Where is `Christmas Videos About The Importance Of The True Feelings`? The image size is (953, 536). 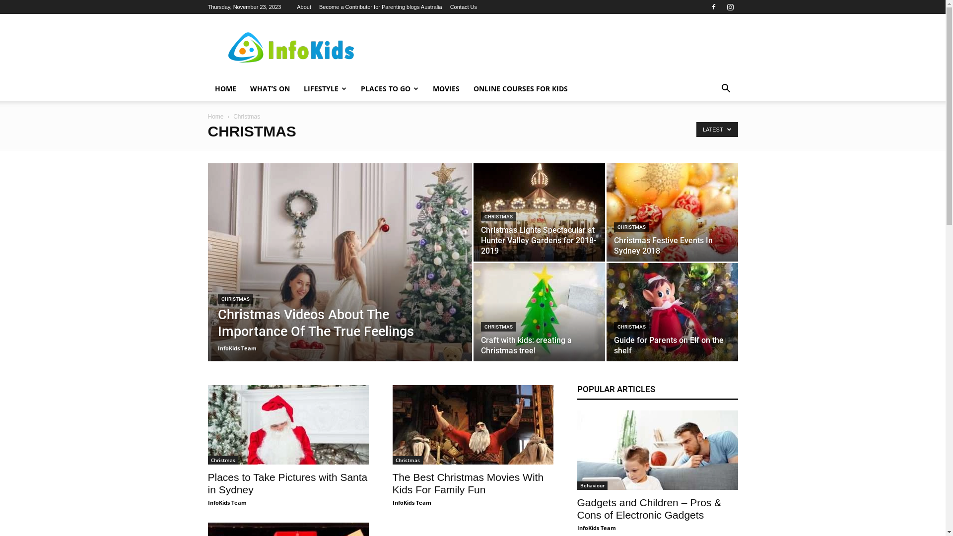
Christmas Videos About The Importance Of The True Feelings is located at coordinates (316, 323).